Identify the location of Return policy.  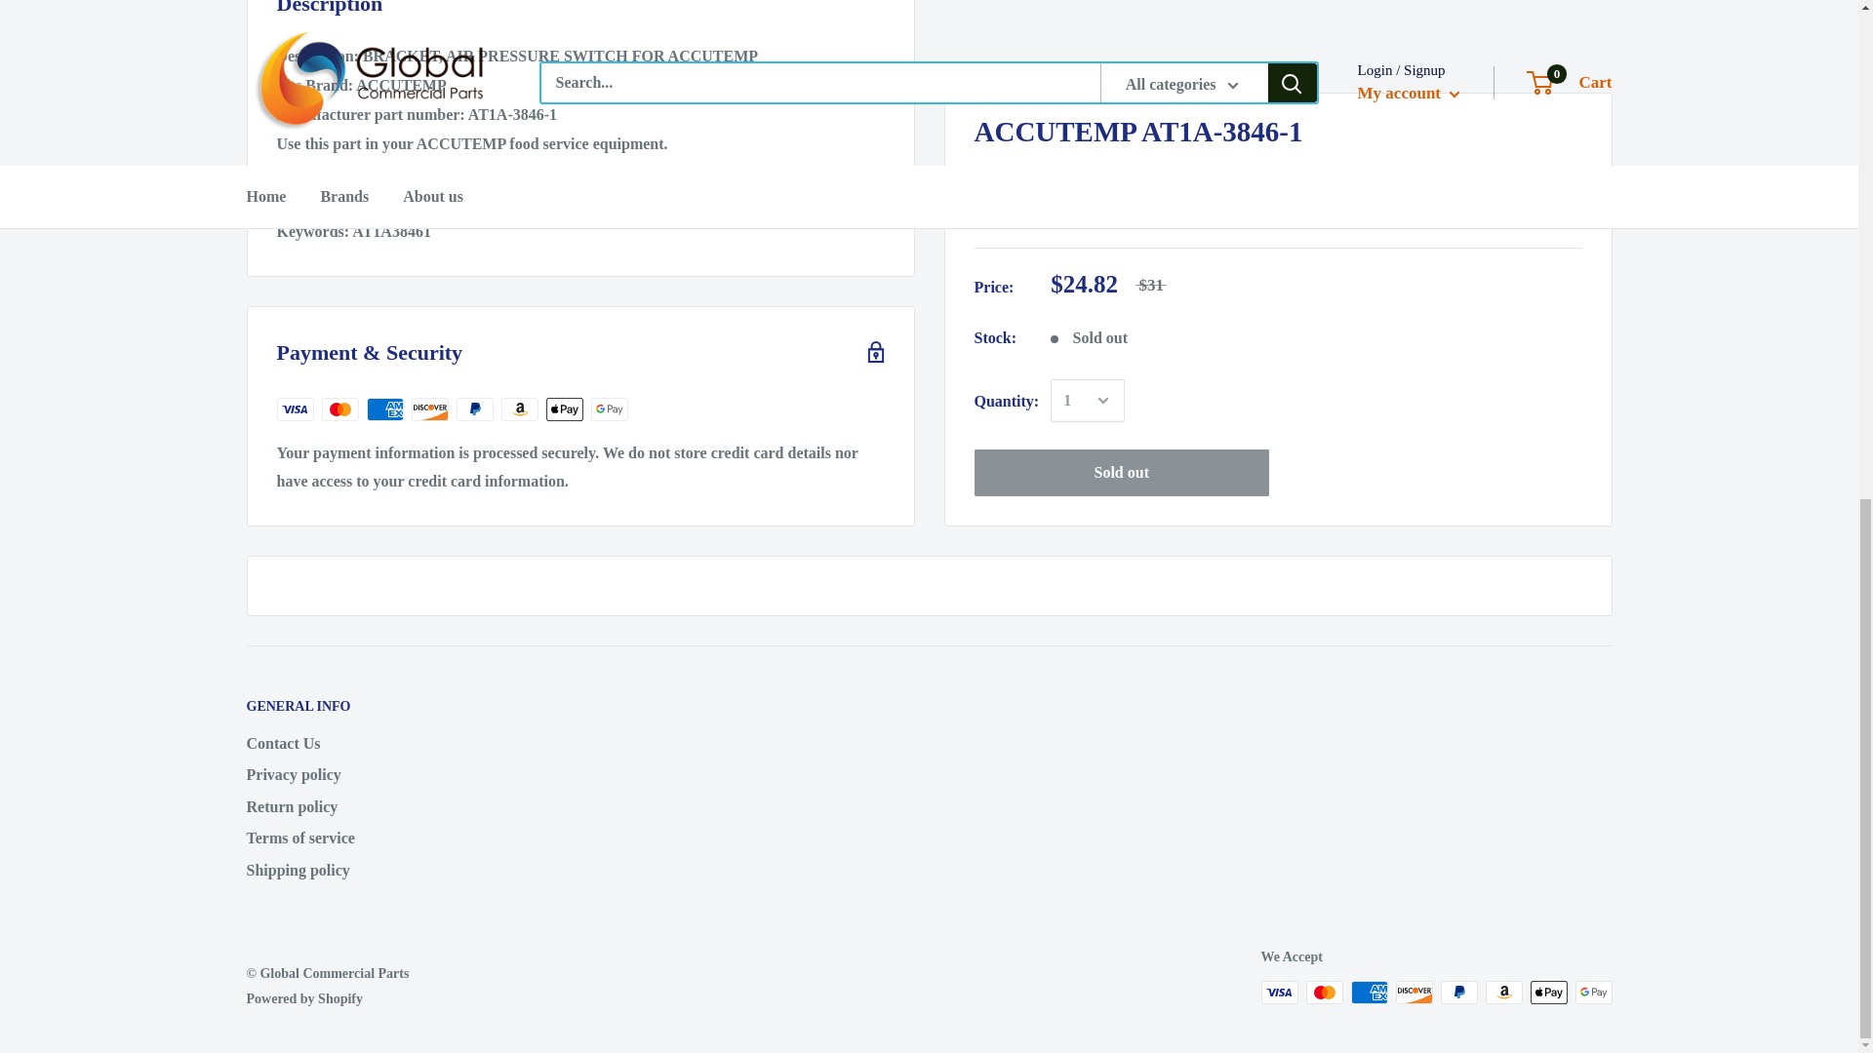
(357, 807).